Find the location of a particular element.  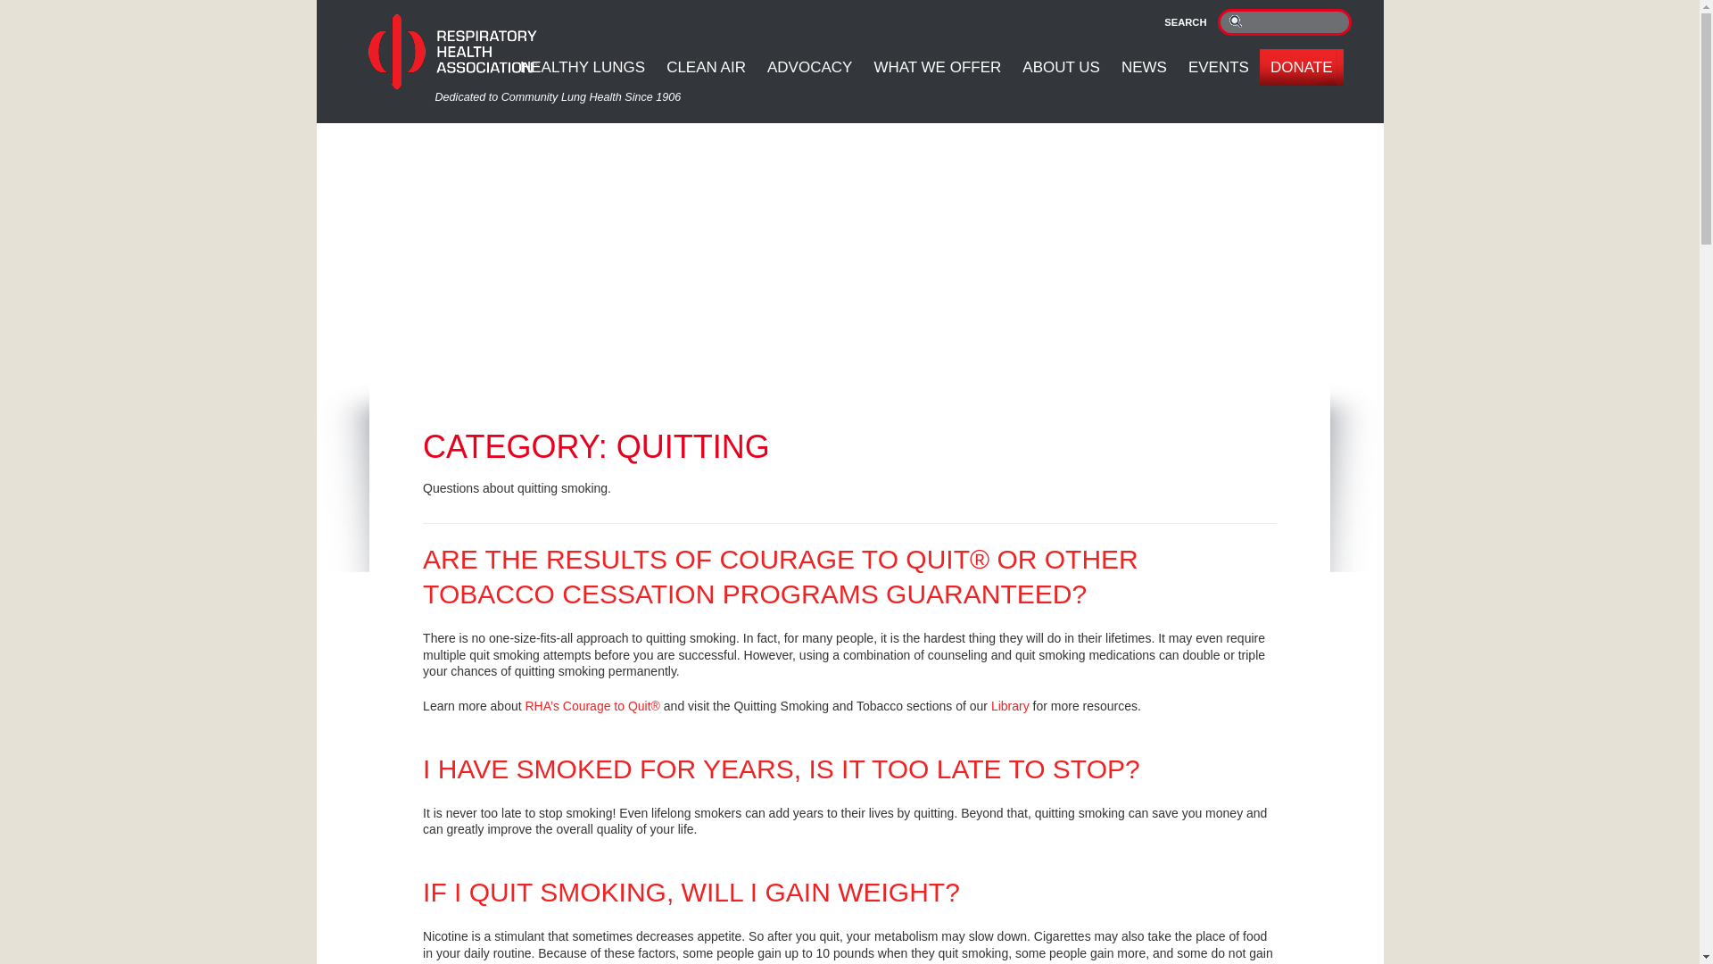

Search is located at coordinates (1235, 20).